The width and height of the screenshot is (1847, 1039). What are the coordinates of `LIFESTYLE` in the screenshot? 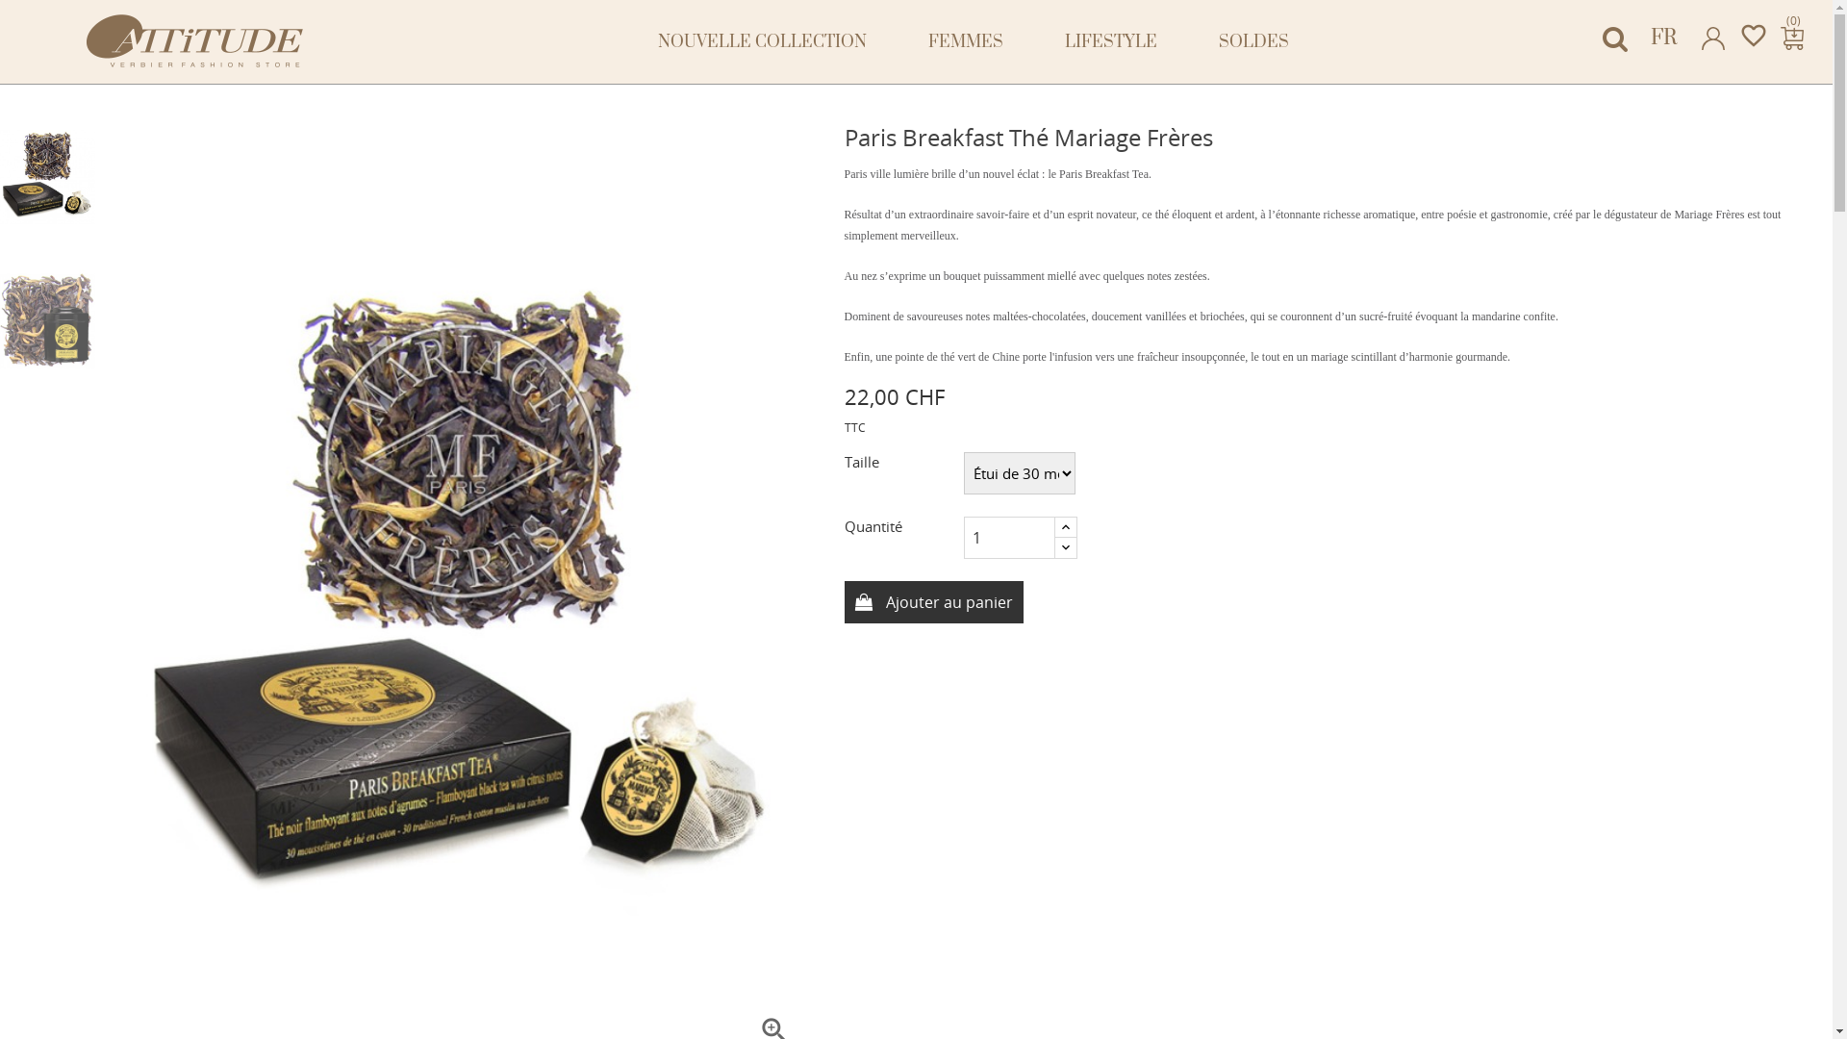 It's located at (1111, 42).